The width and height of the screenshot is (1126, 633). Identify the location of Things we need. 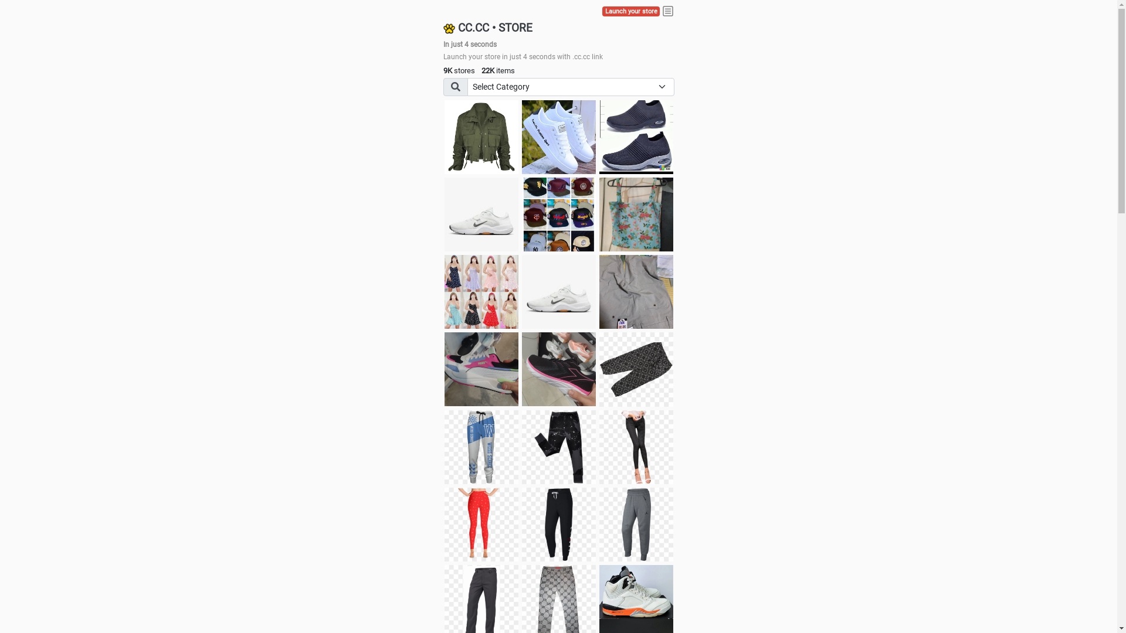
(559, 215).